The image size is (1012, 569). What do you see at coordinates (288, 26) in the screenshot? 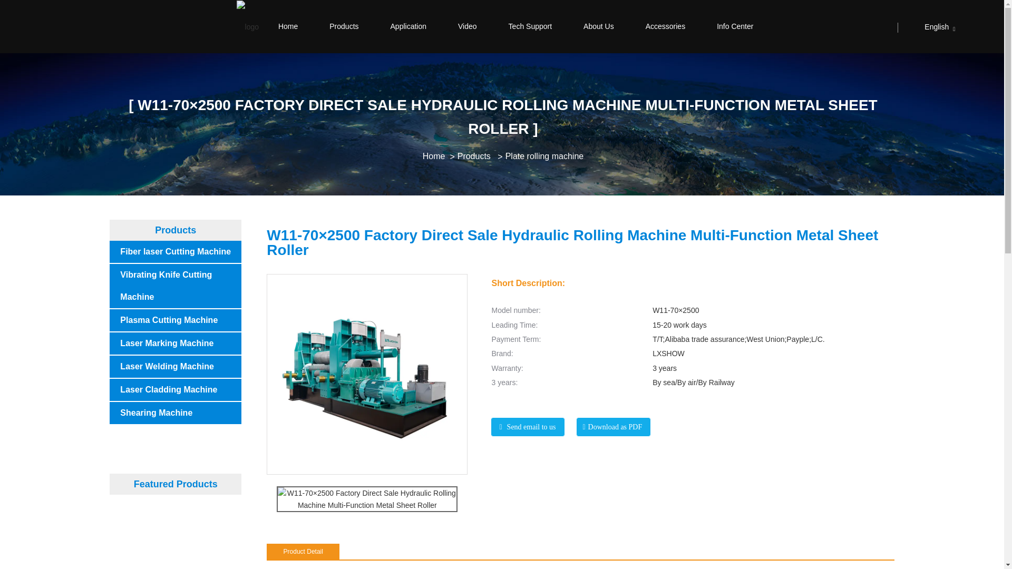
I see `Home` at bounding box center [288, 26].